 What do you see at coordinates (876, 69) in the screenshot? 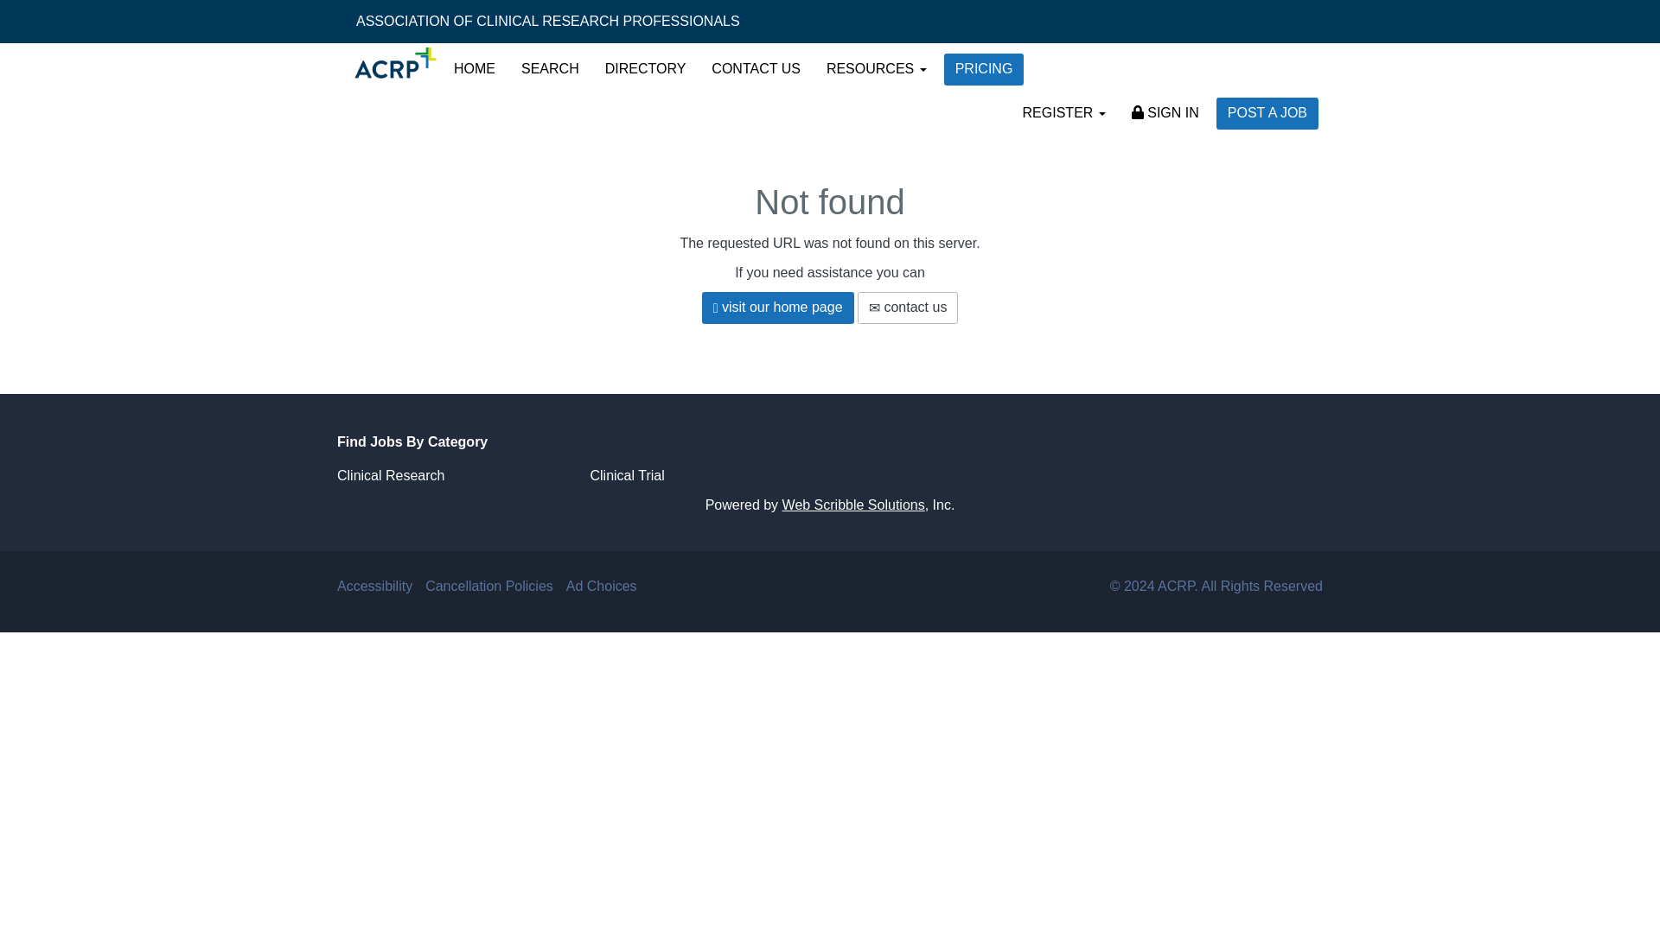
I see `RESOURCES` at bounding box center [876, 69].